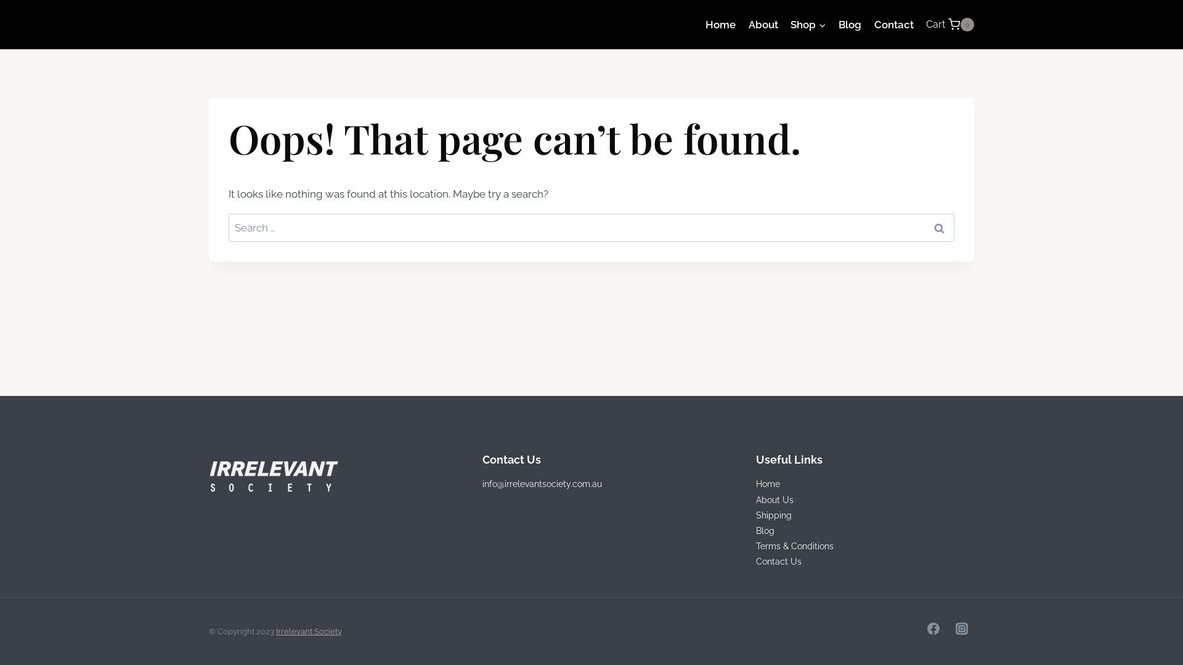  What do you see at coordinates (763, 25) in the screenshot?
I see `About` at bounding box center [763, 25].